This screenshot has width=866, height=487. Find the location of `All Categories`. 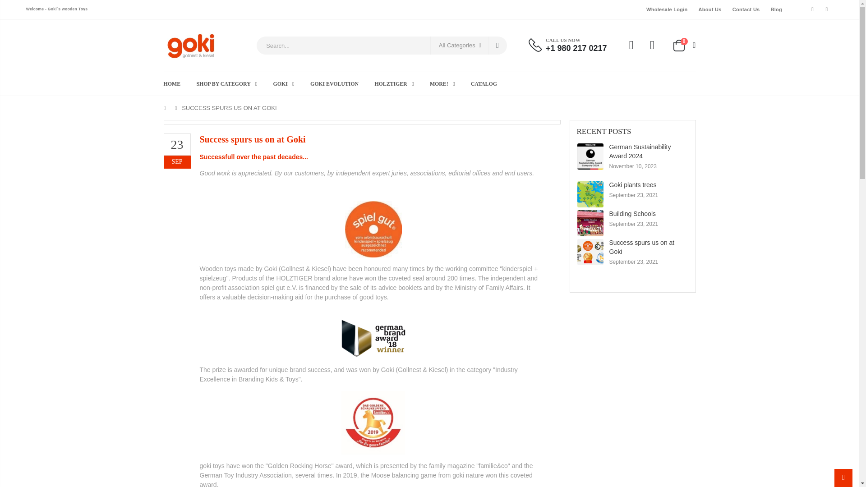

All Categories is located at coordinates (459, 45).